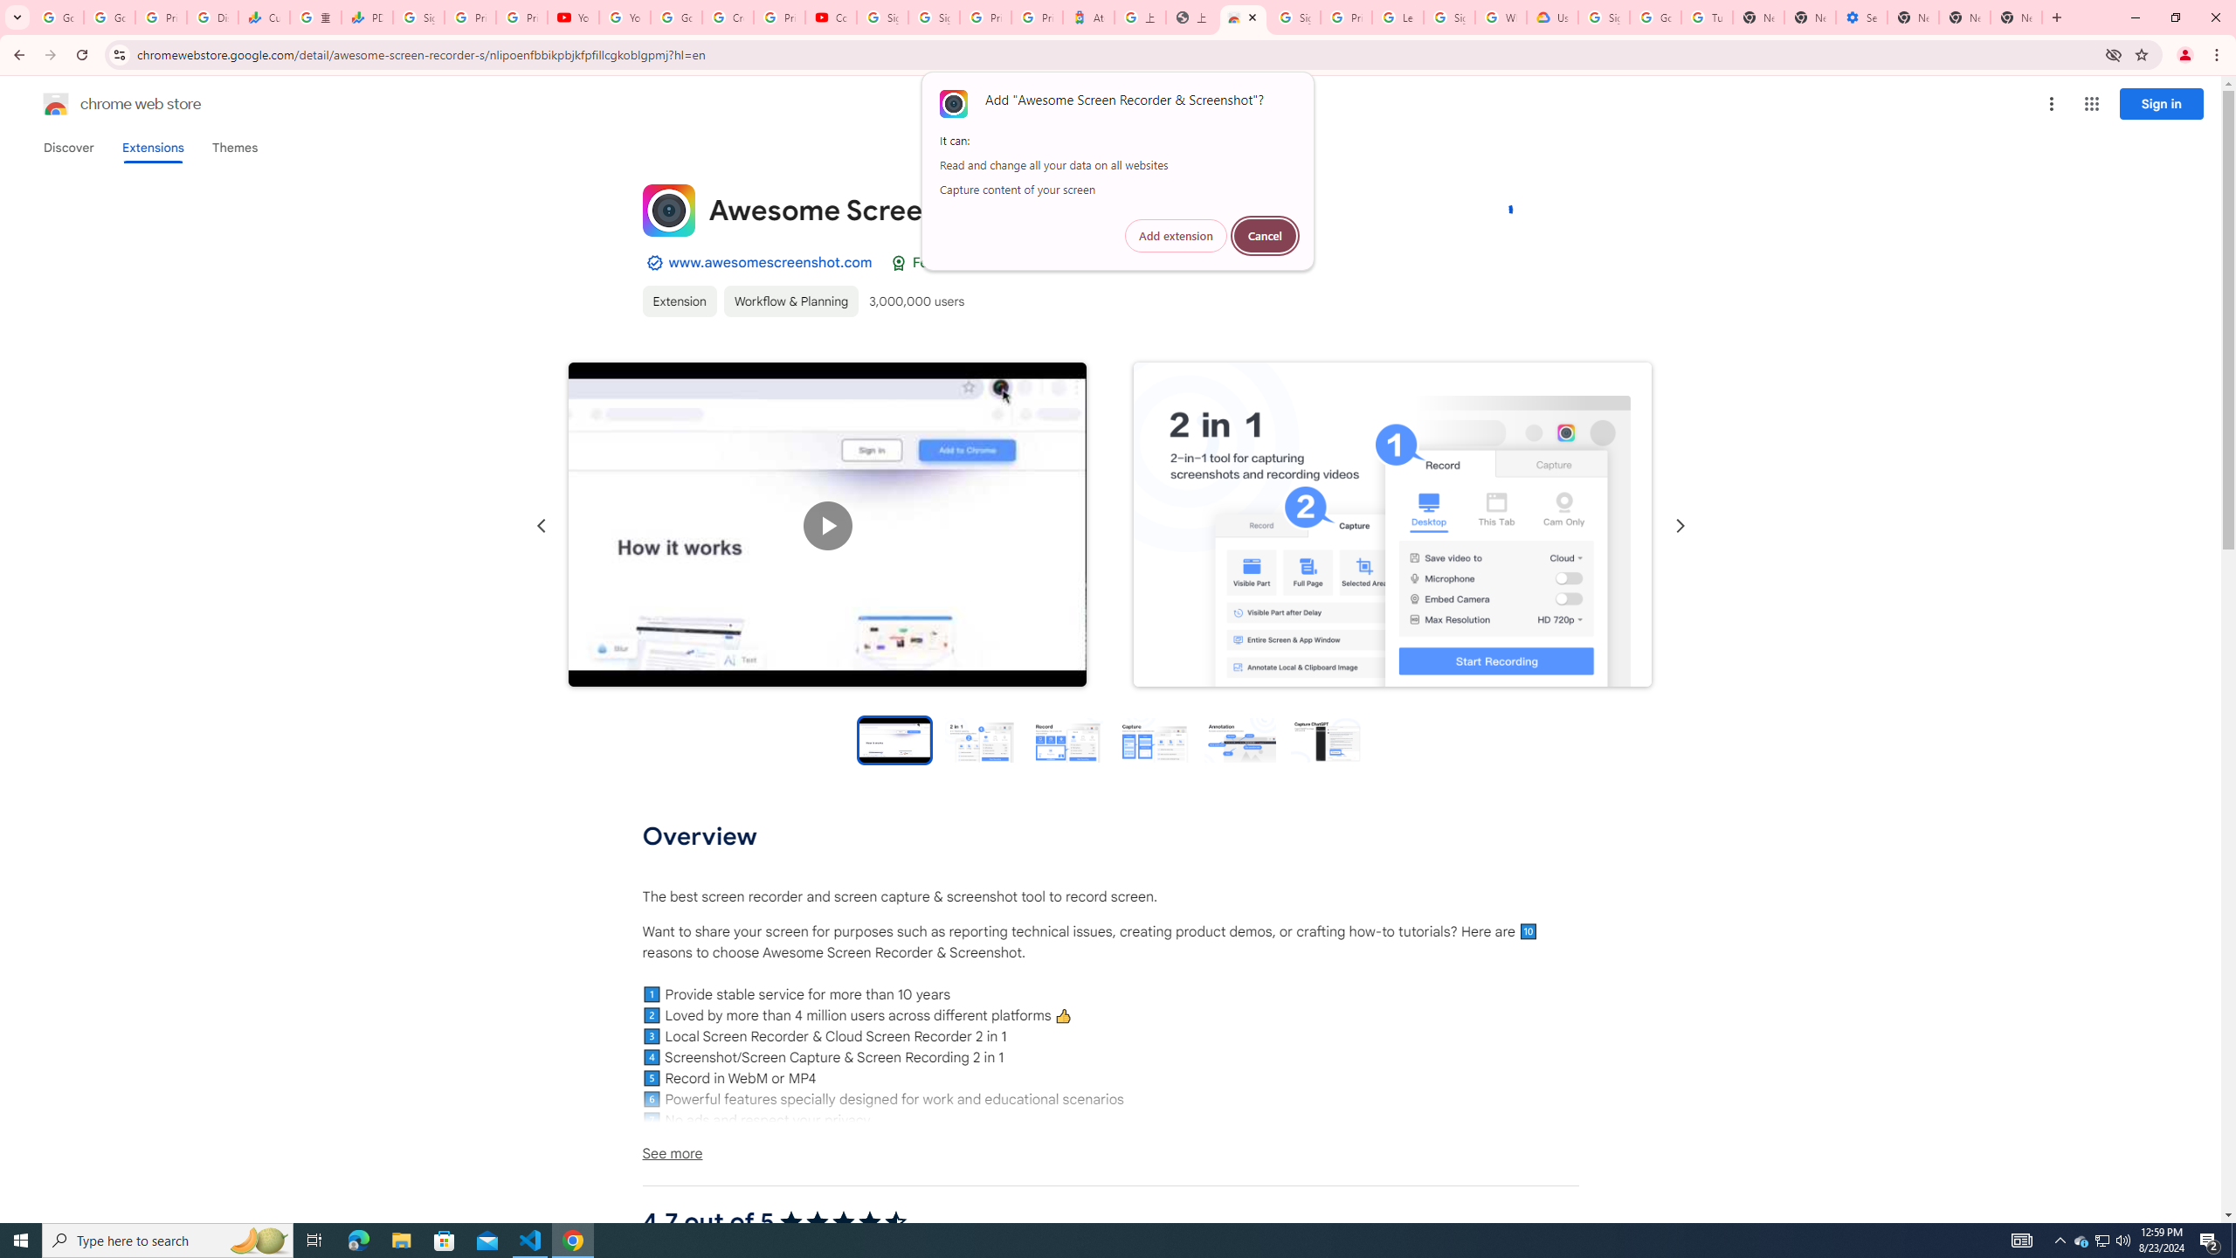 This screenshot has width=2236, height=1258. Describe the element at coordinates (152, 148) in the screenshot. I see `Extensions` at that location.